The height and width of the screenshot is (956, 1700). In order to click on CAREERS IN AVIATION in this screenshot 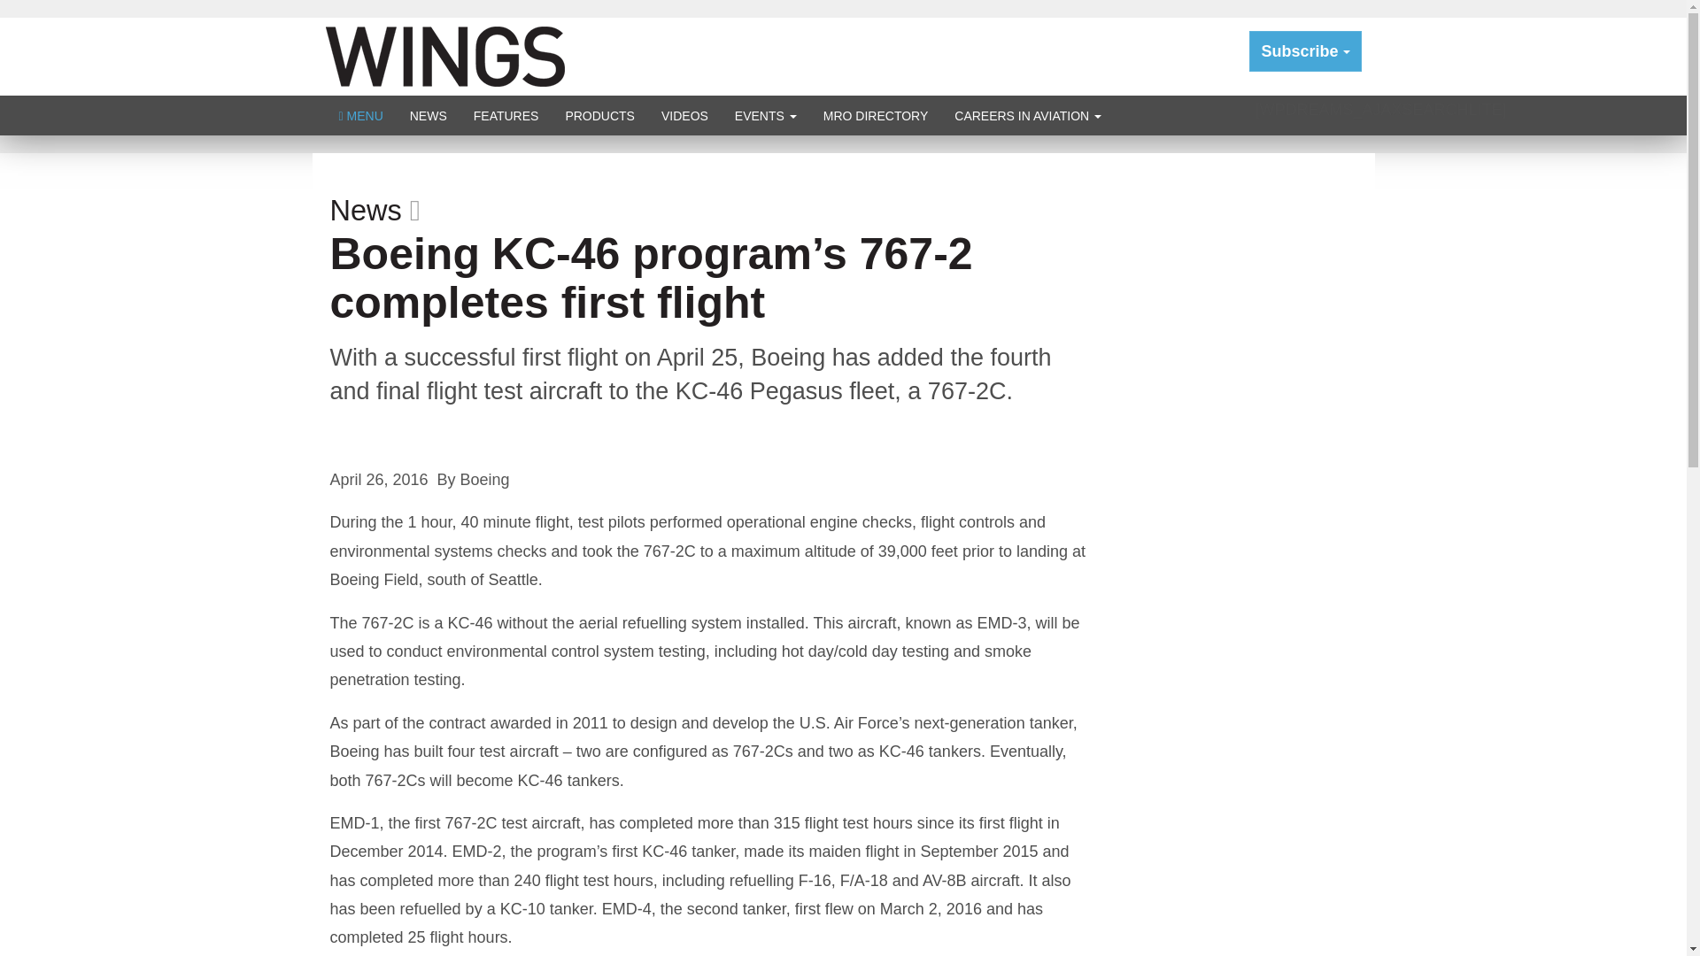, I will do `click(1028, 115)`.